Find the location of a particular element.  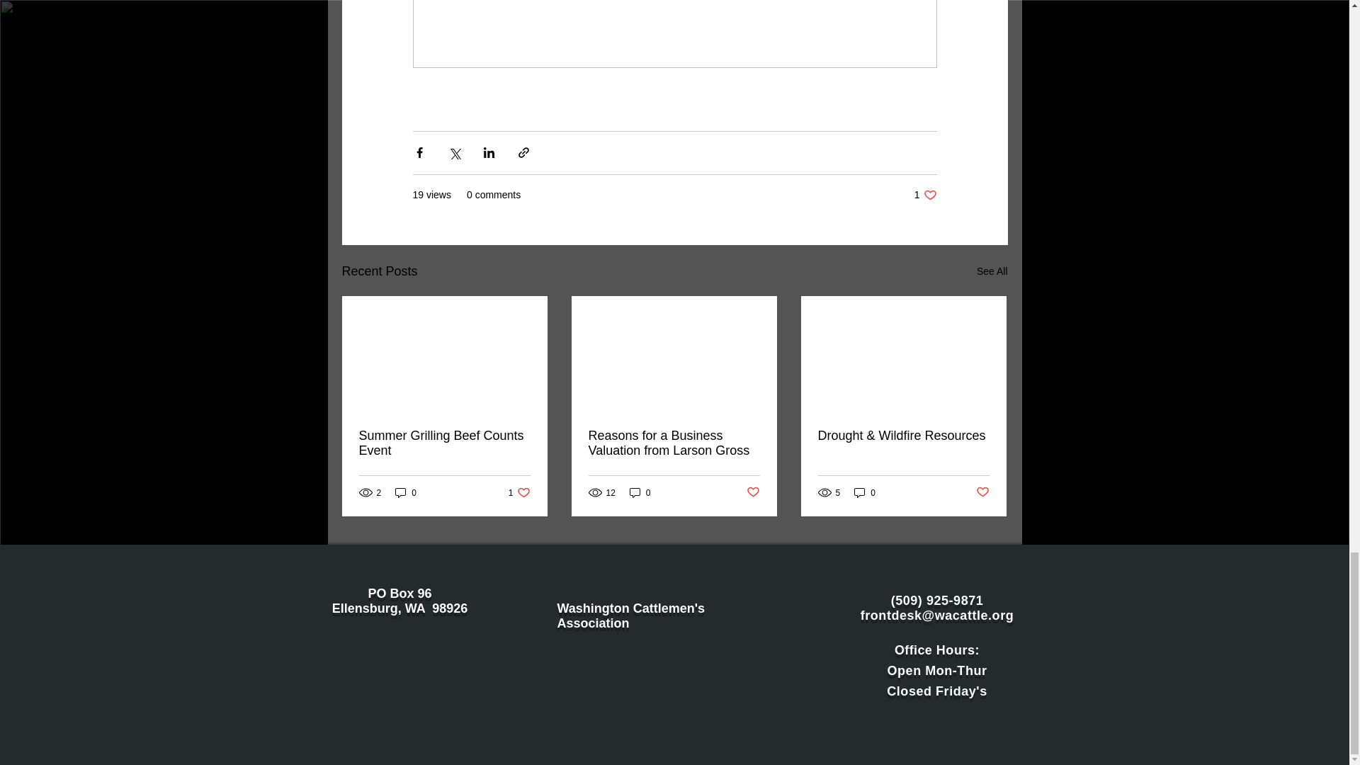

See All is located at coordinates (925, 195).